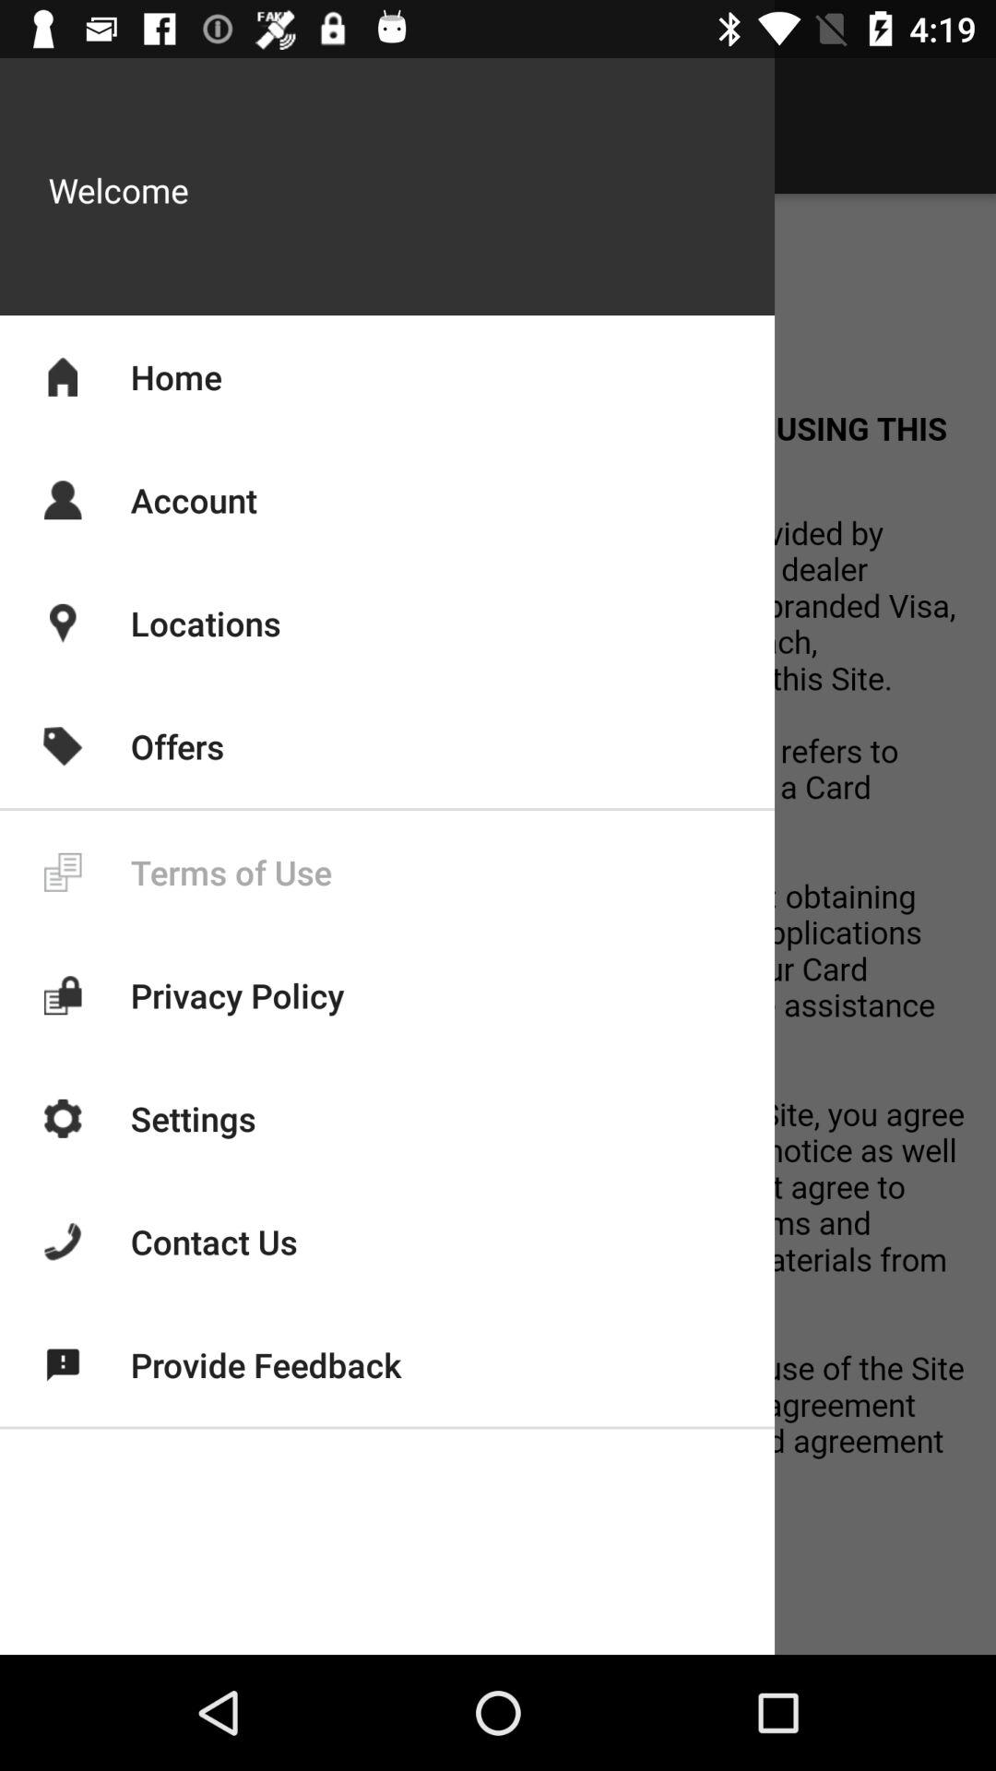  Describe the element at coordinates (63, 499) in the screenshot. I see `click on the profile icon which is left to the account` at that location.